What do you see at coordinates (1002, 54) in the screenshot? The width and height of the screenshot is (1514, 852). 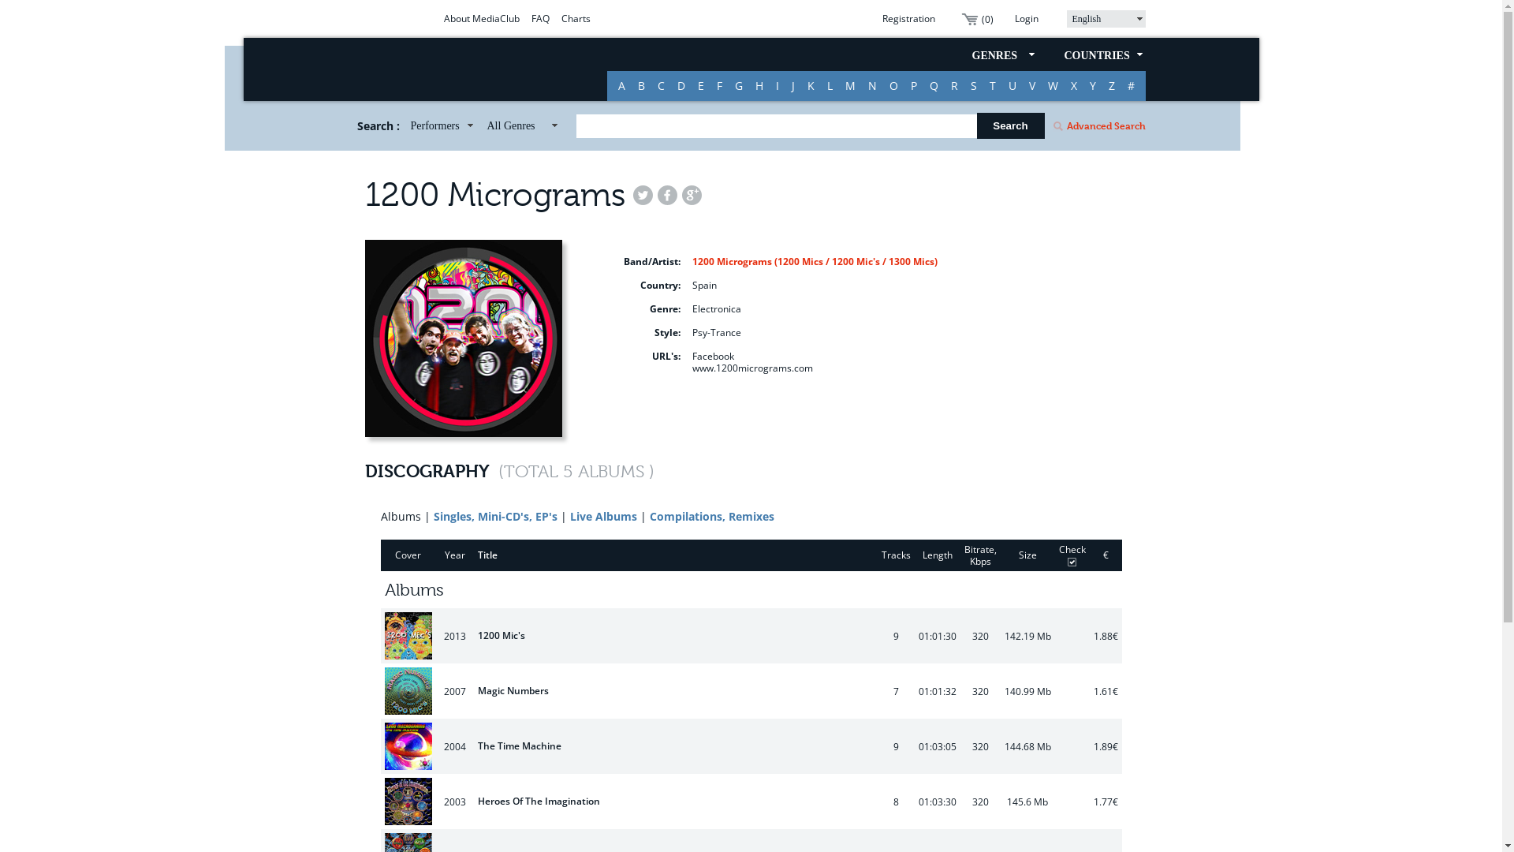 I see `GENRES` at bounding box center [1002, 54].